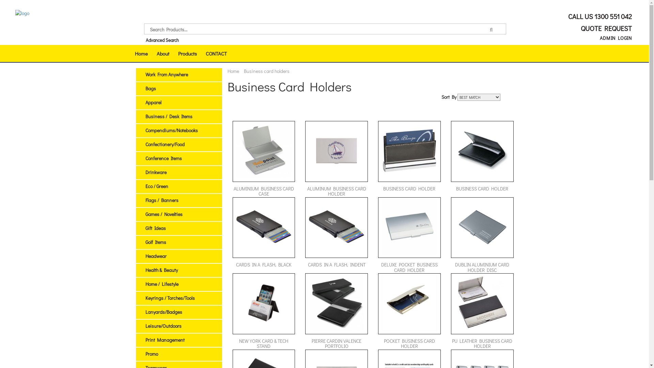 This screenshot has width=654, height=368. What do you see at coordinates (157, 186) in the screenshot?
I see `Eco / Green` at bounding box center [157, 186].